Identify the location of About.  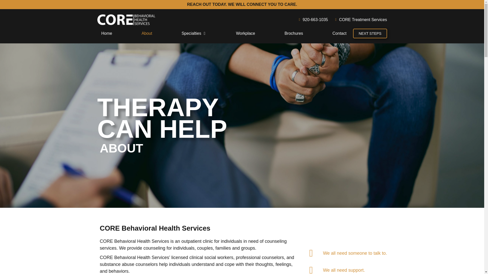
(147, 33).